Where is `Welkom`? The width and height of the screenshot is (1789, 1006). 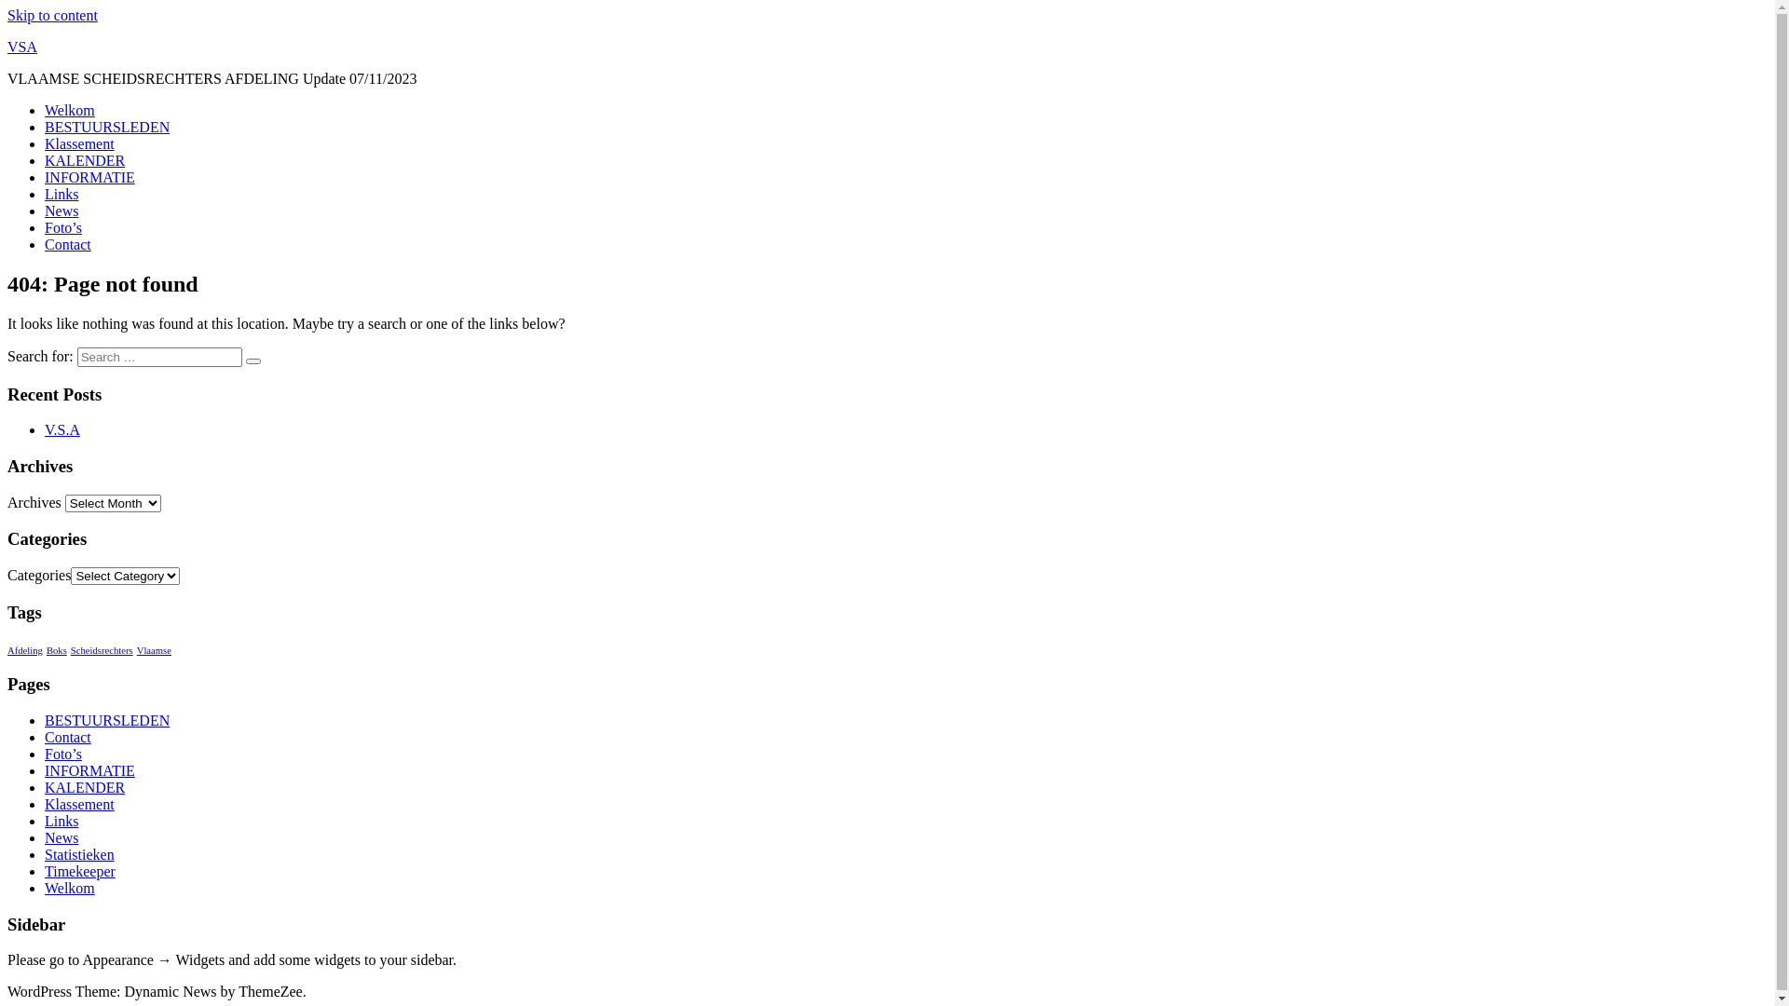 Welkom is located at coordinates (70, 110).